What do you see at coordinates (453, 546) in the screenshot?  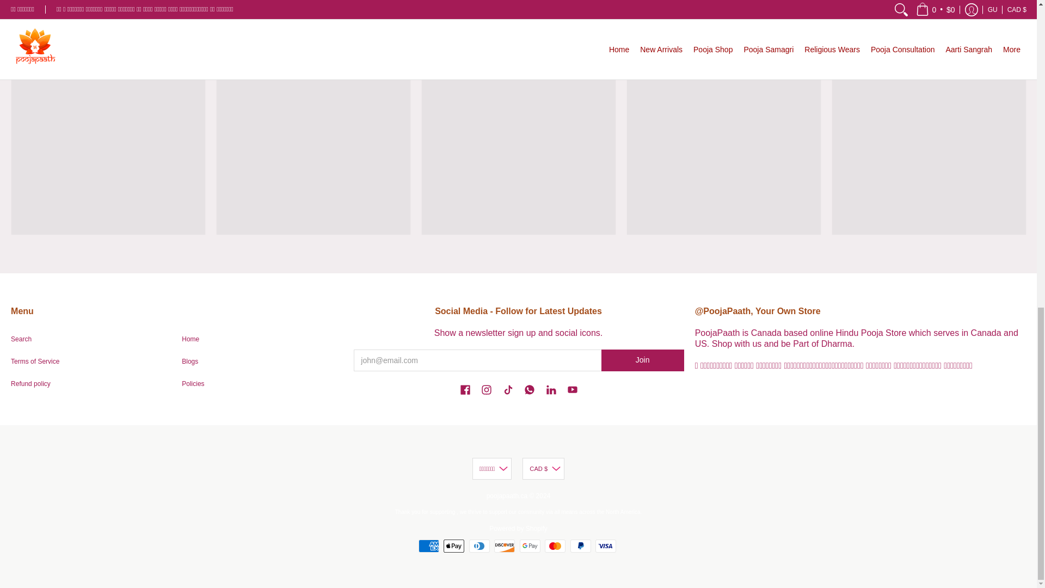 I see `Apple Pay` at bounding box center [453, 546].